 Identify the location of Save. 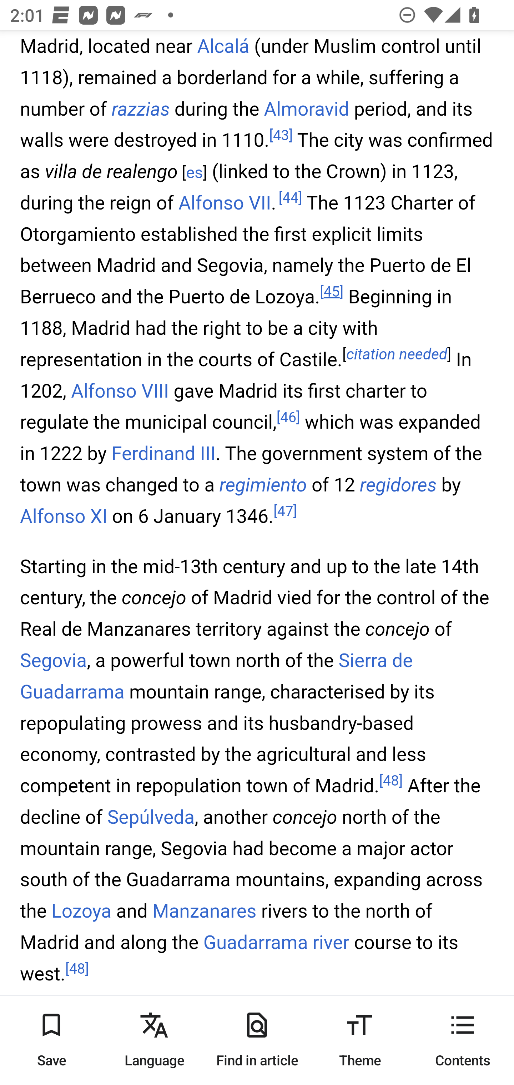
(51, 1040).